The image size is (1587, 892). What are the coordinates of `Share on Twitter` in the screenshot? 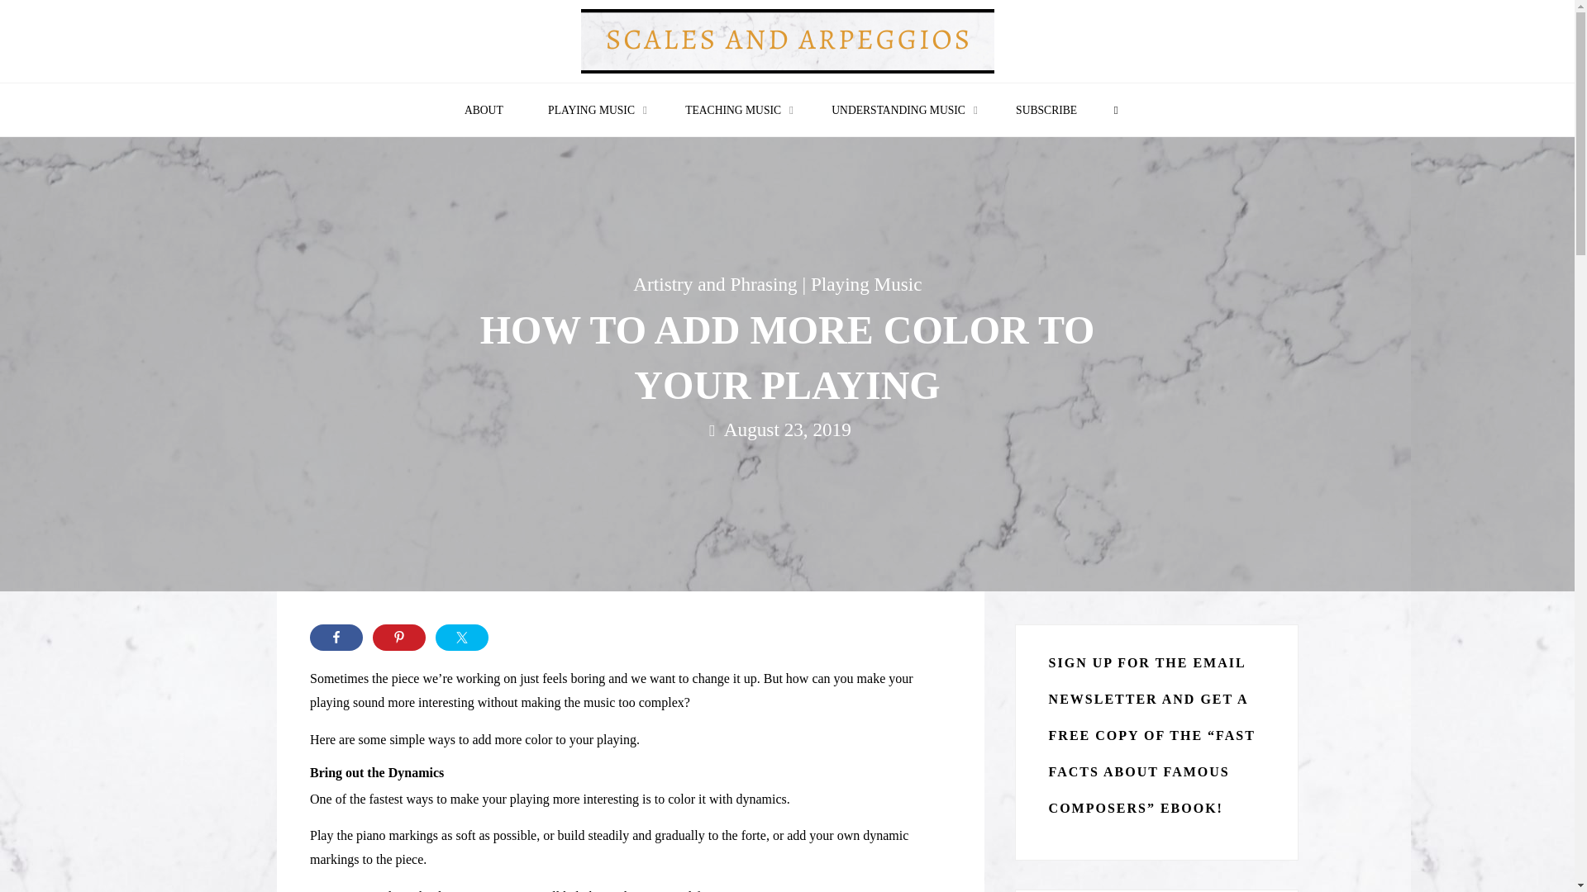 It's located at (461, 638).